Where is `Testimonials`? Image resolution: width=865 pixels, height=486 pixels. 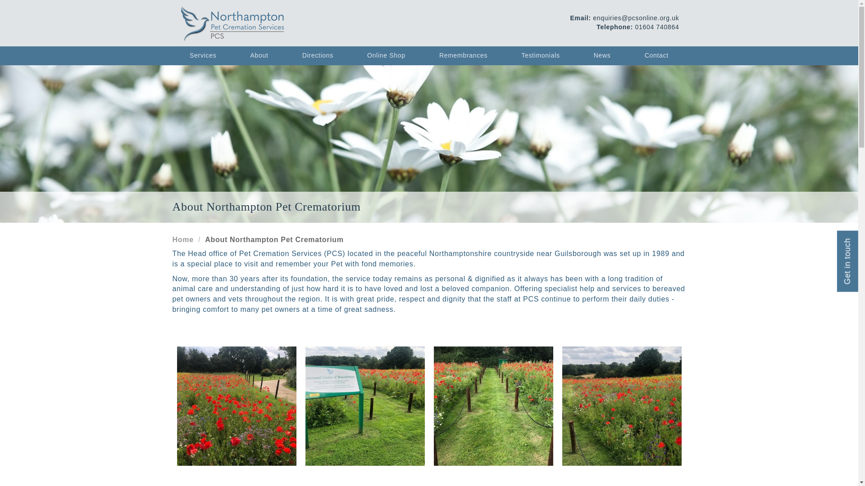
Testimonials is located at coordinates (541, 55).